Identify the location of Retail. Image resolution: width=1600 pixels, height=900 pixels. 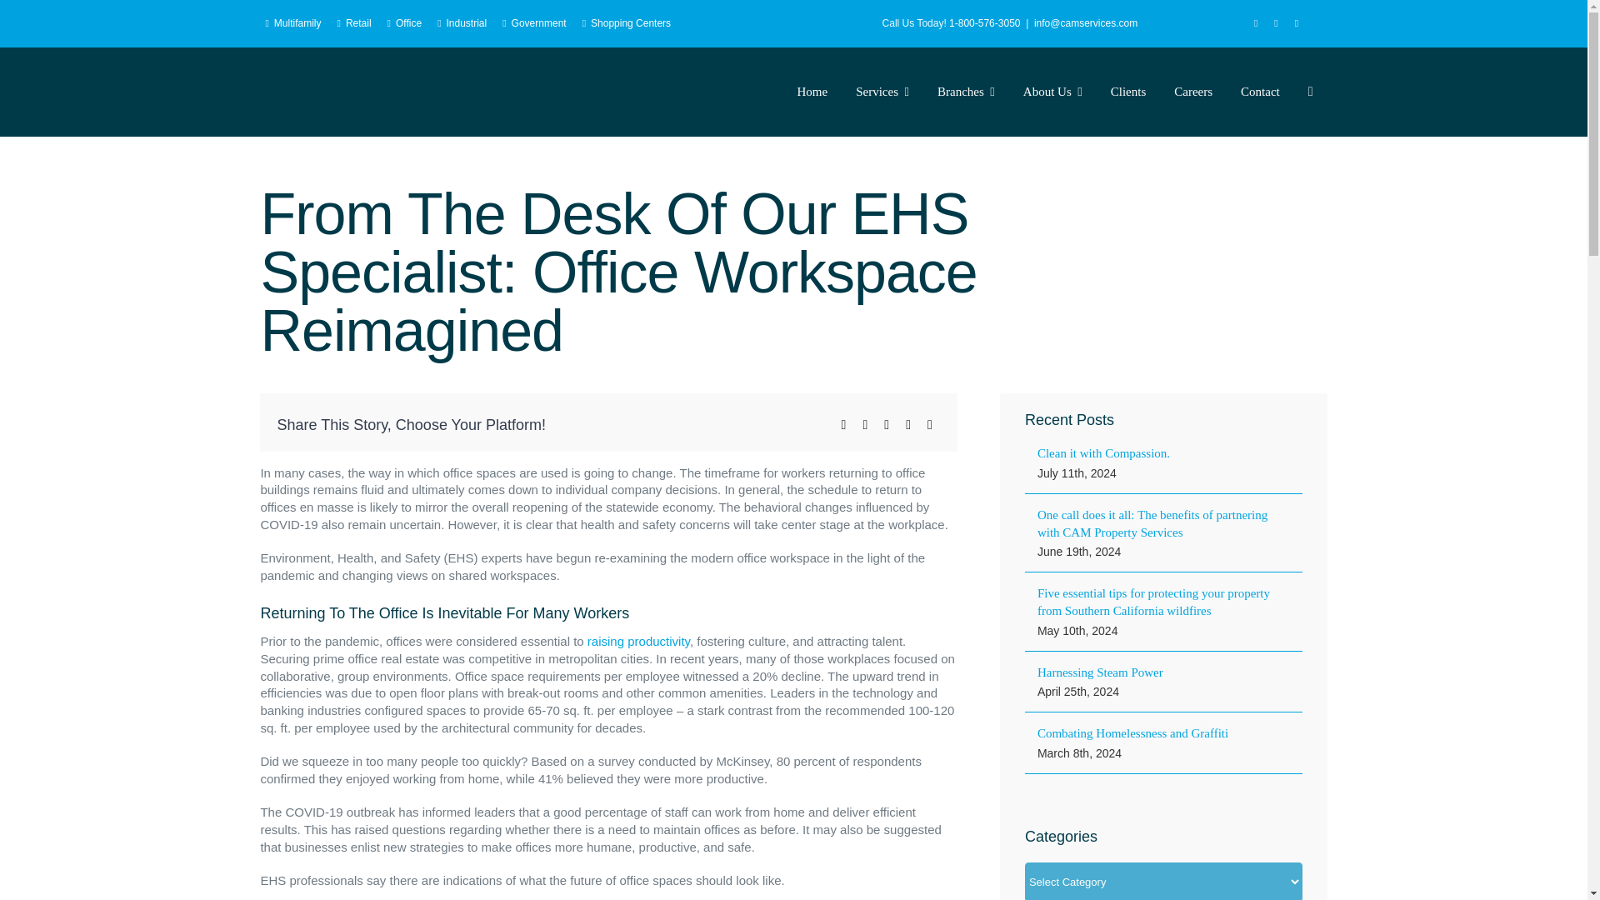
(357, 23).